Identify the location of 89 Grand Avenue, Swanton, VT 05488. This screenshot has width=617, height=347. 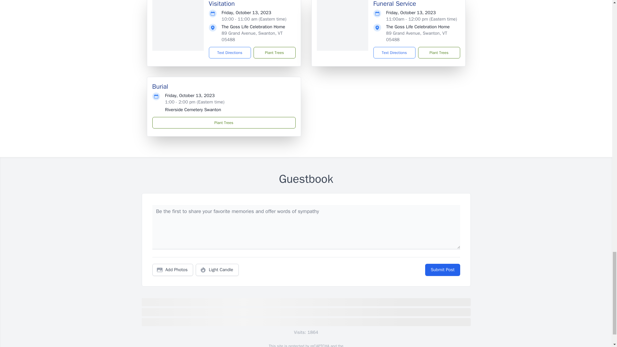
(416, 36).